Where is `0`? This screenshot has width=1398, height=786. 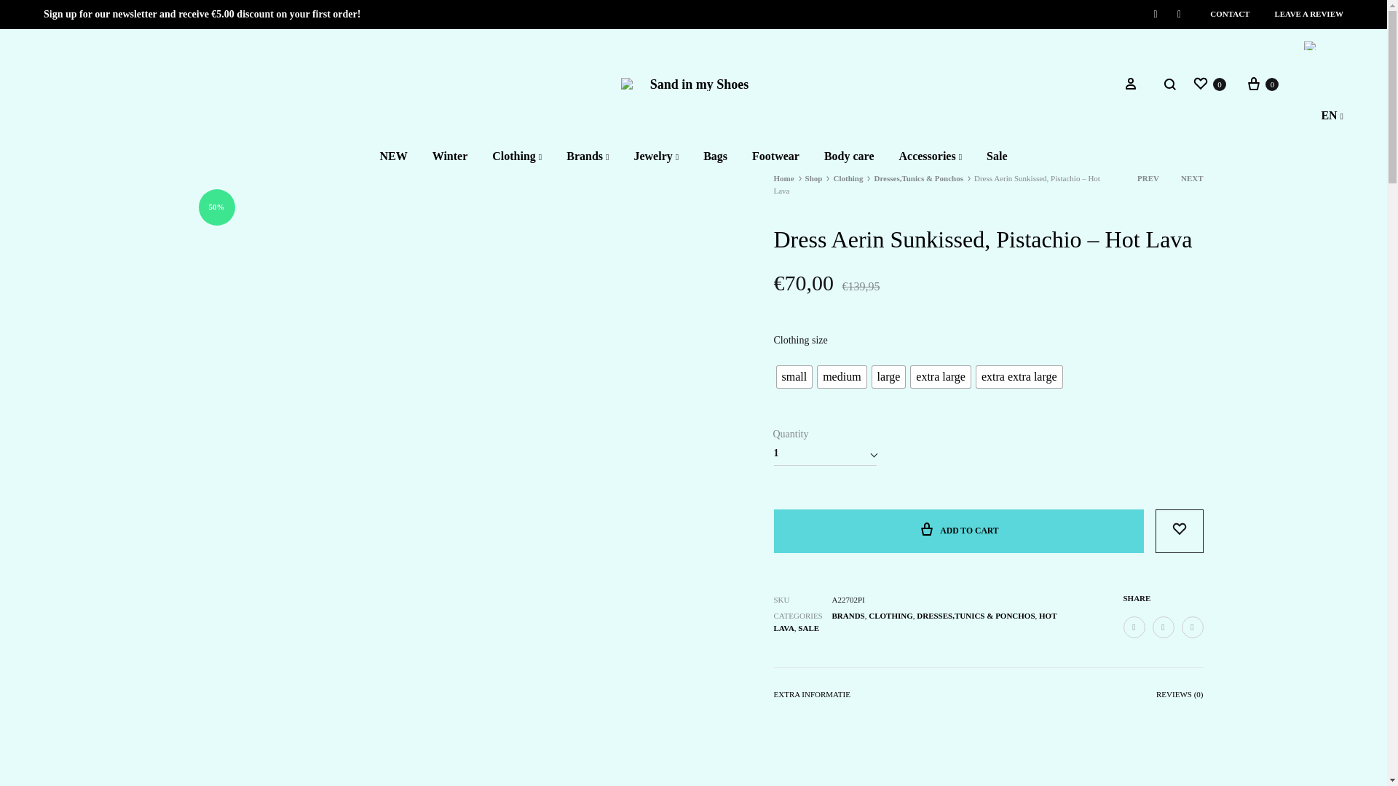 0 is located at coordinates (1262, 83).